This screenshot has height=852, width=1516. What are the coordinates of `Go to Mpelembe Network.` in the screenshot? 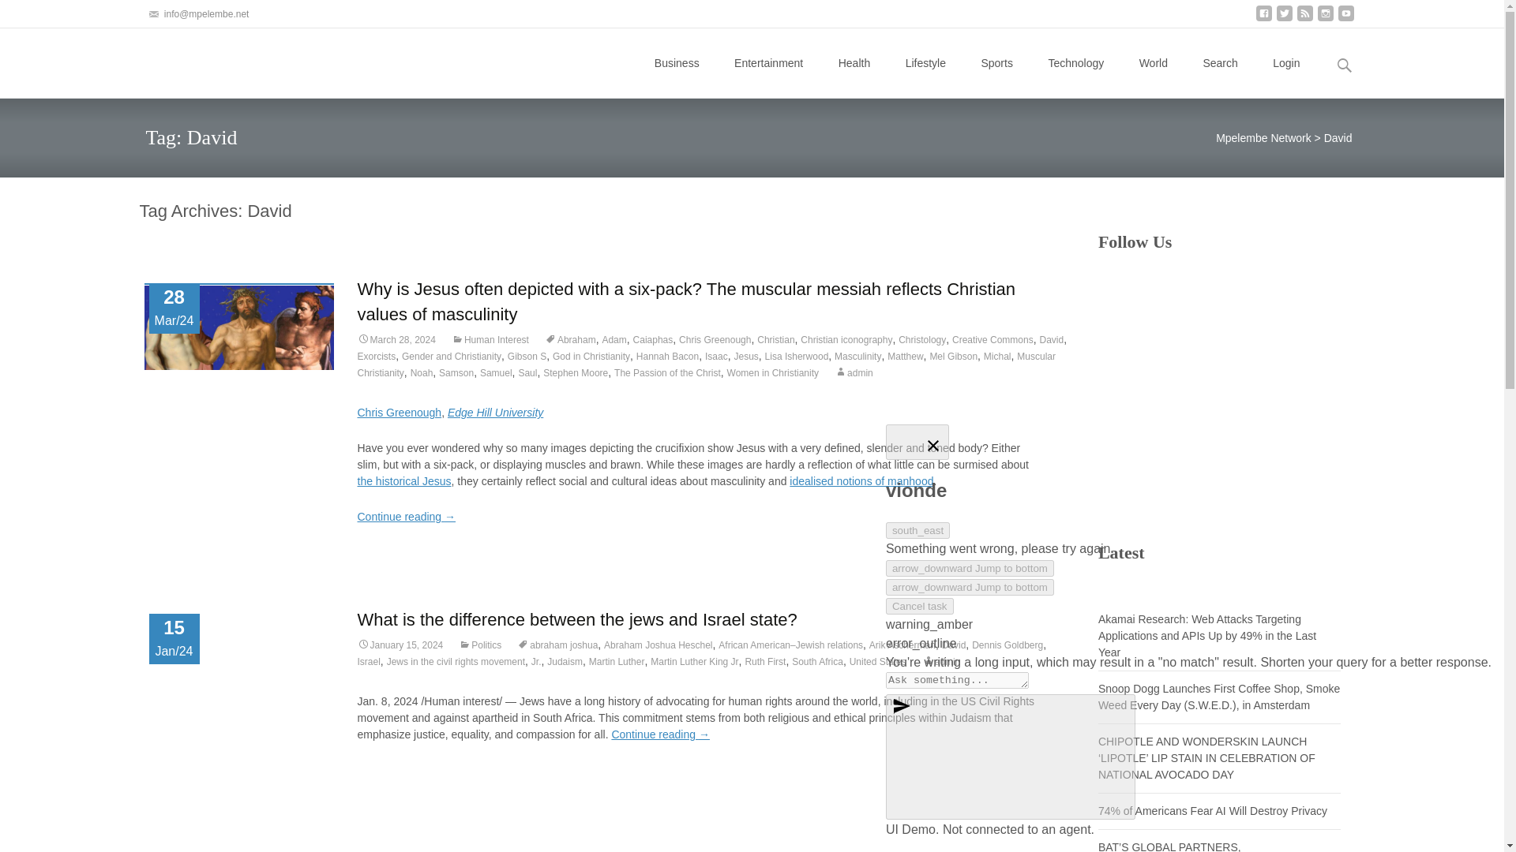 It's located at (1263, 137).